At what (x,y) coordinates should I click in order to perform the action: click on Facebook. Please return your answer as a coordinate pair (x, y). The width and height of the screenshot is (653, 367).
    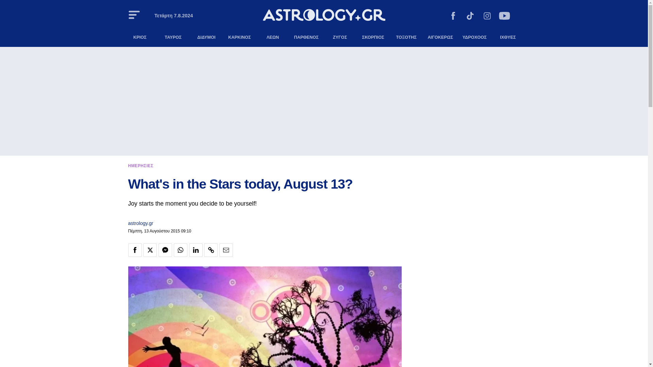
    Looking at the image, I should click on (453, 17).